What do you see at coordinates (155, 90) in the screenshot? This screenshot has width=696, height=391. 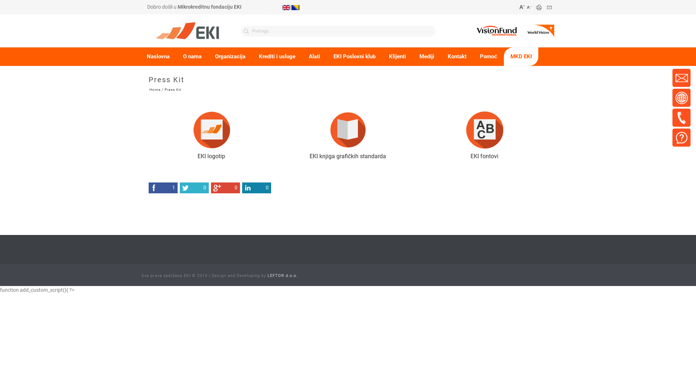 I see `Home` at bounding box center [155, 90].